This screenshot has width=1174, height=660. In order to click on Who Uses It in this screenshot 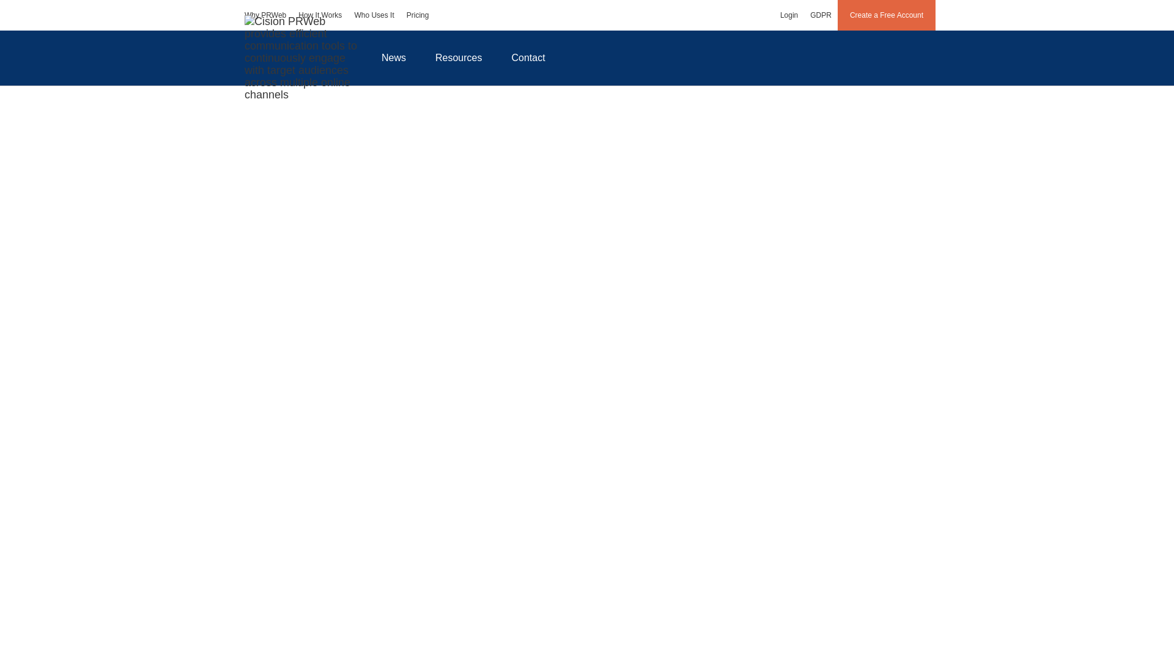, I will do `click(374, 15)`.